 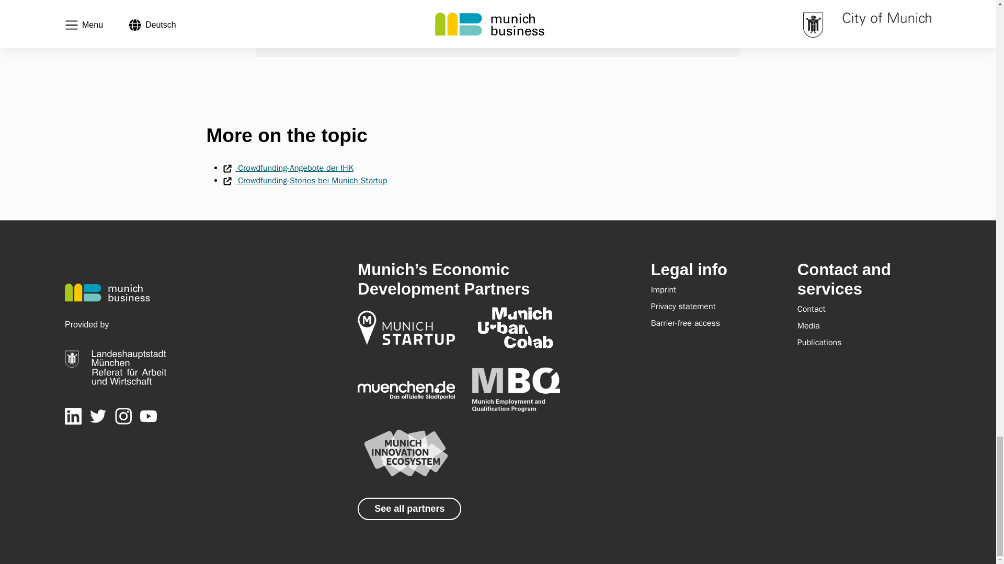 I want to click on Crowdfunding-Stories bei Munich Startup, so click(x=304, y=181).